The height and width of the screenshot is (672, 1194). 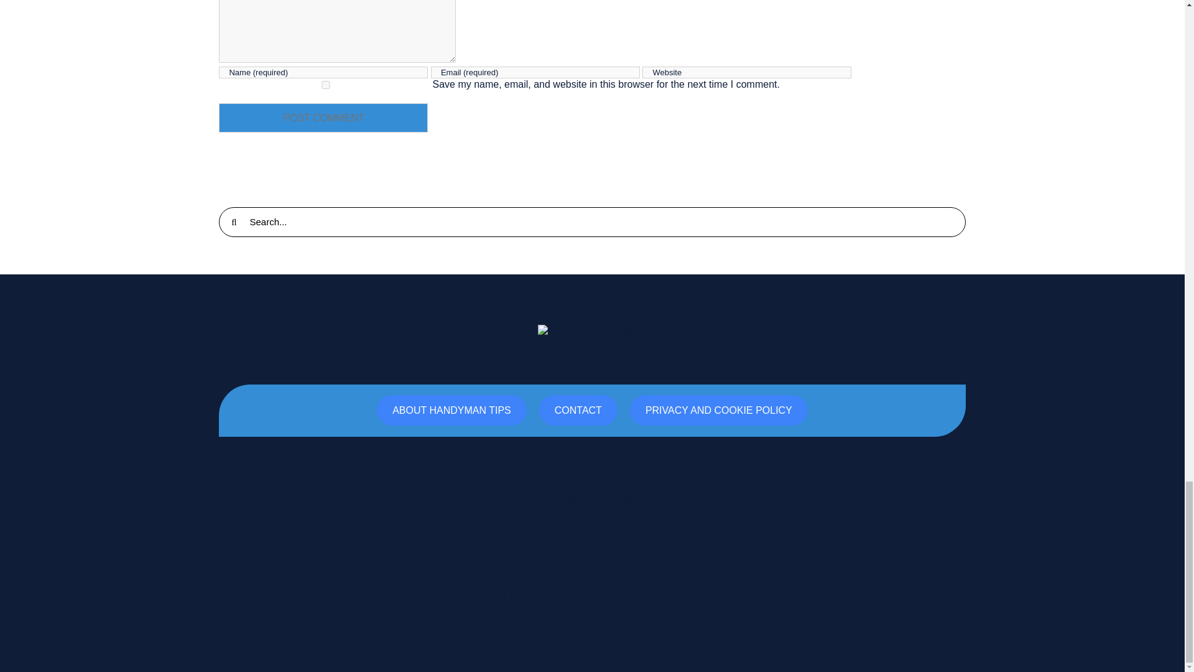 I want to click on PRIVACY AND COOKIE POLICY, so click(x=719, y=410).